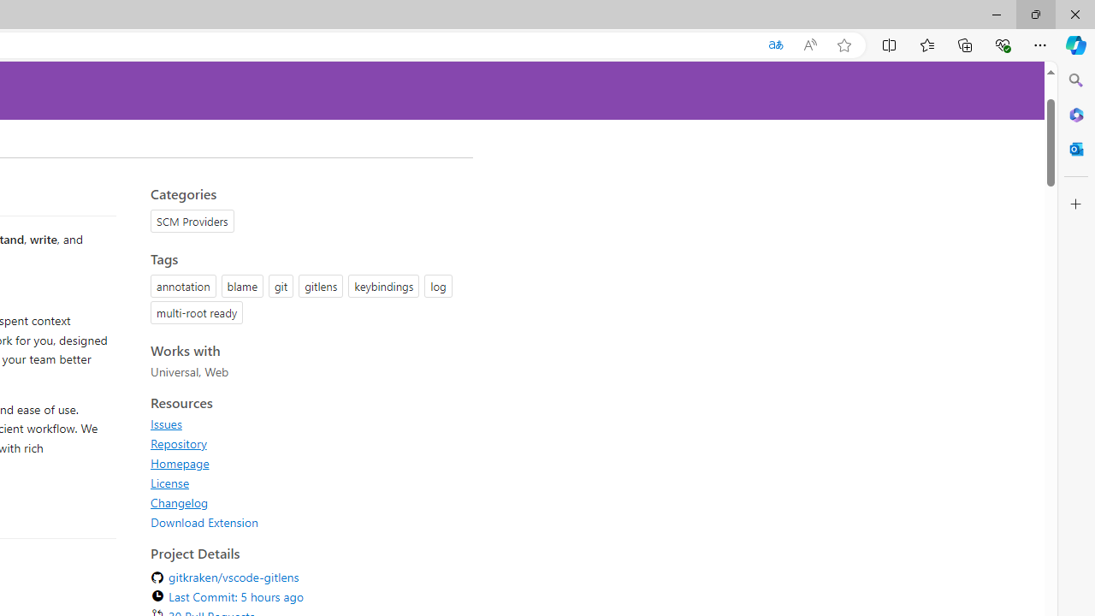  I want to click on Changelog, so click(180, 502).